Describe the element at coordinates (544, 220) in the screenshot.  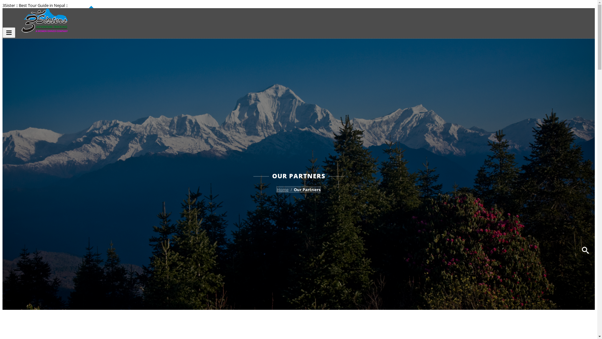
I see `Trekking Form` at that location.